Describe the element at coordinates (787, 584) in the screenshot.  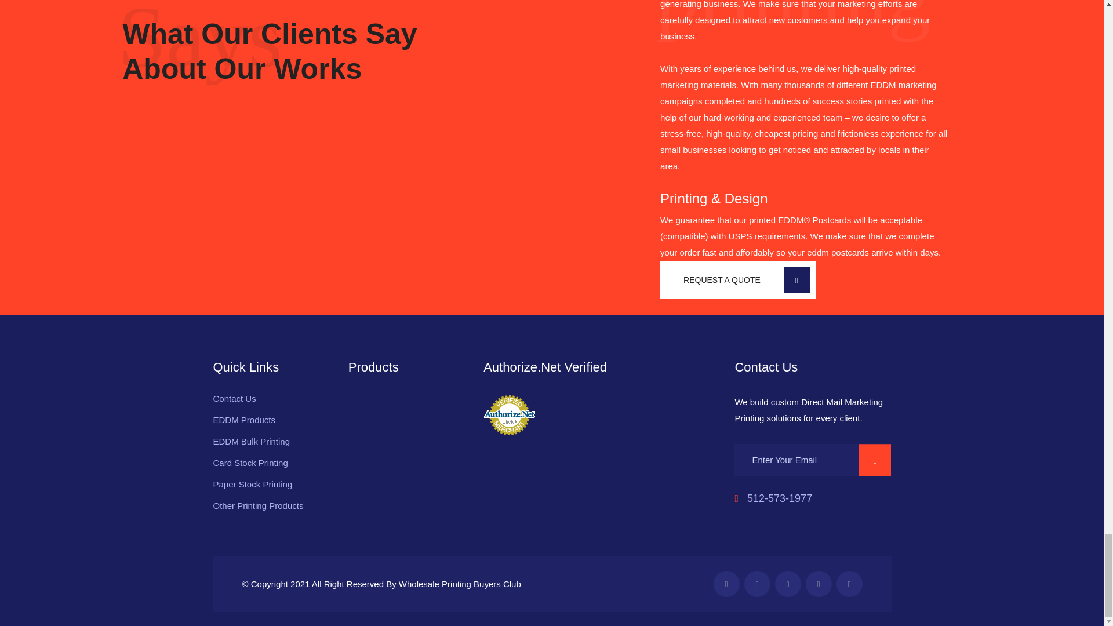
I see `YouTube` at that location.